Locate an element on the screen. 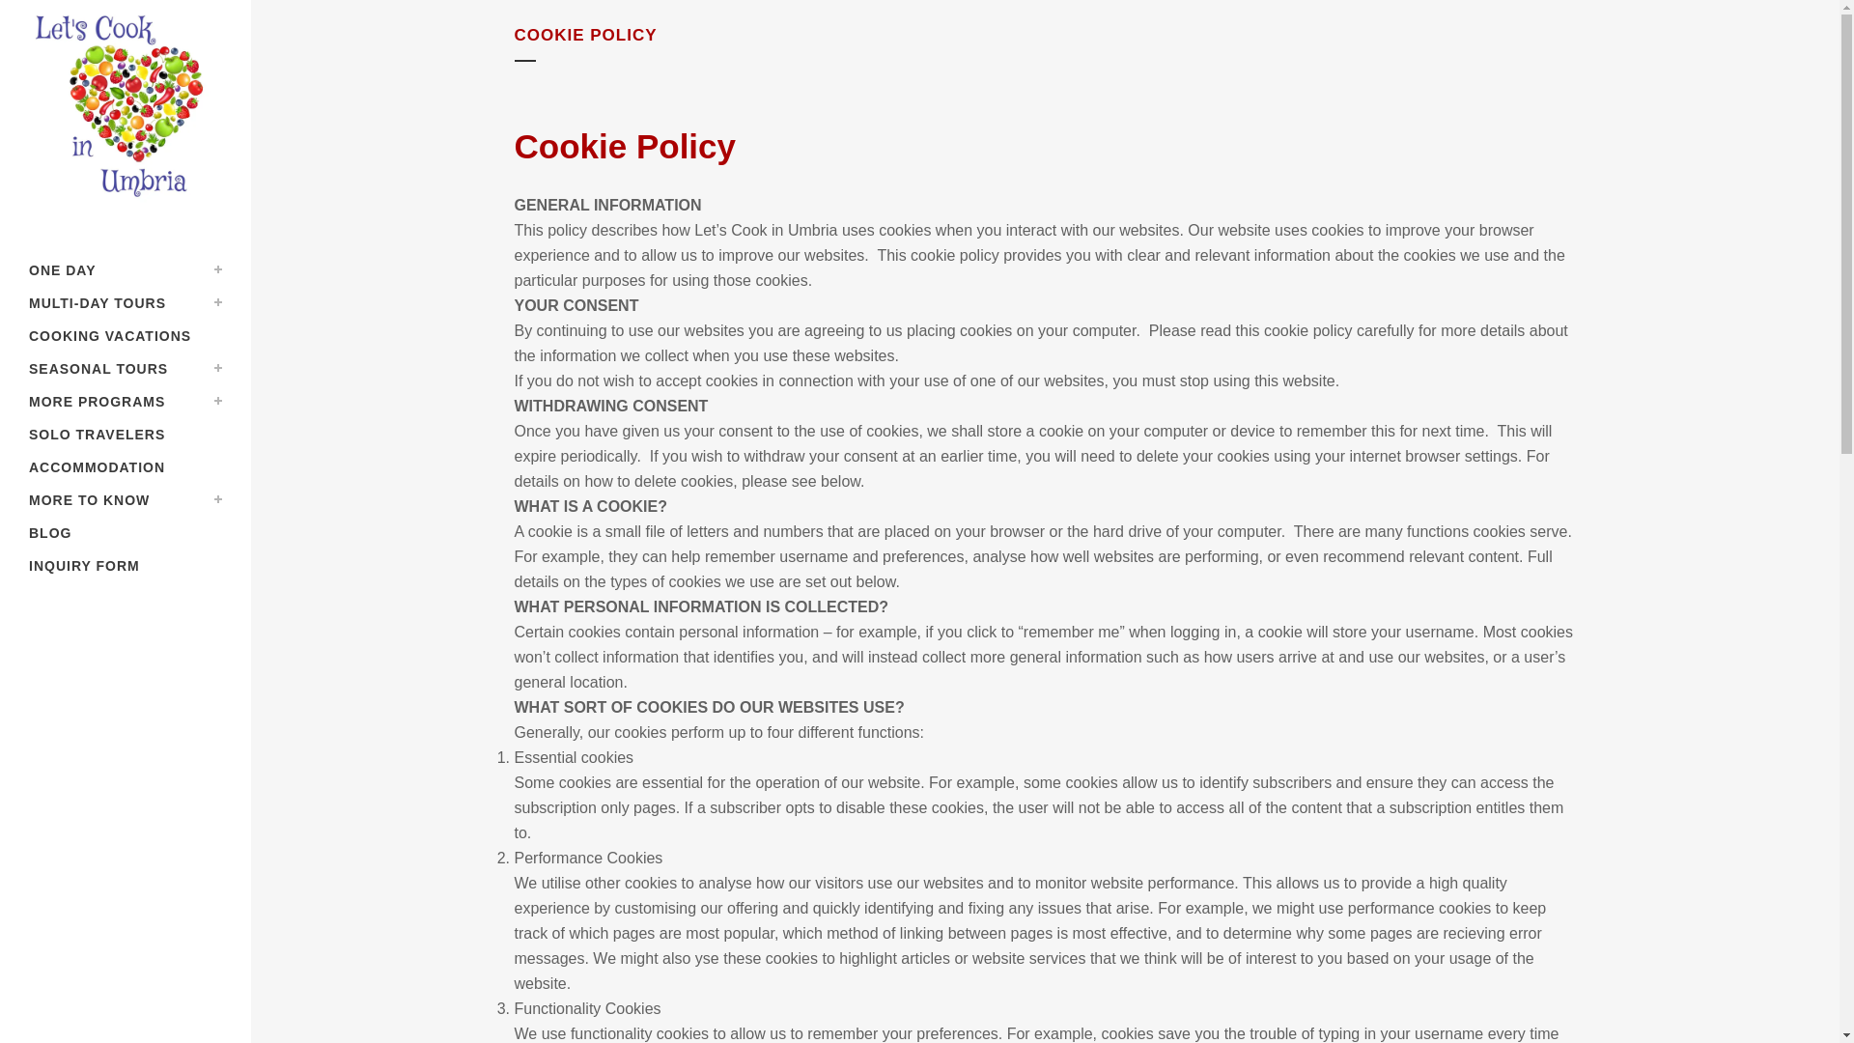 Image resolution: width=1854 pixels, height=1043 pixels. SEASONAL TOURS is located at coordinates (126, 369).